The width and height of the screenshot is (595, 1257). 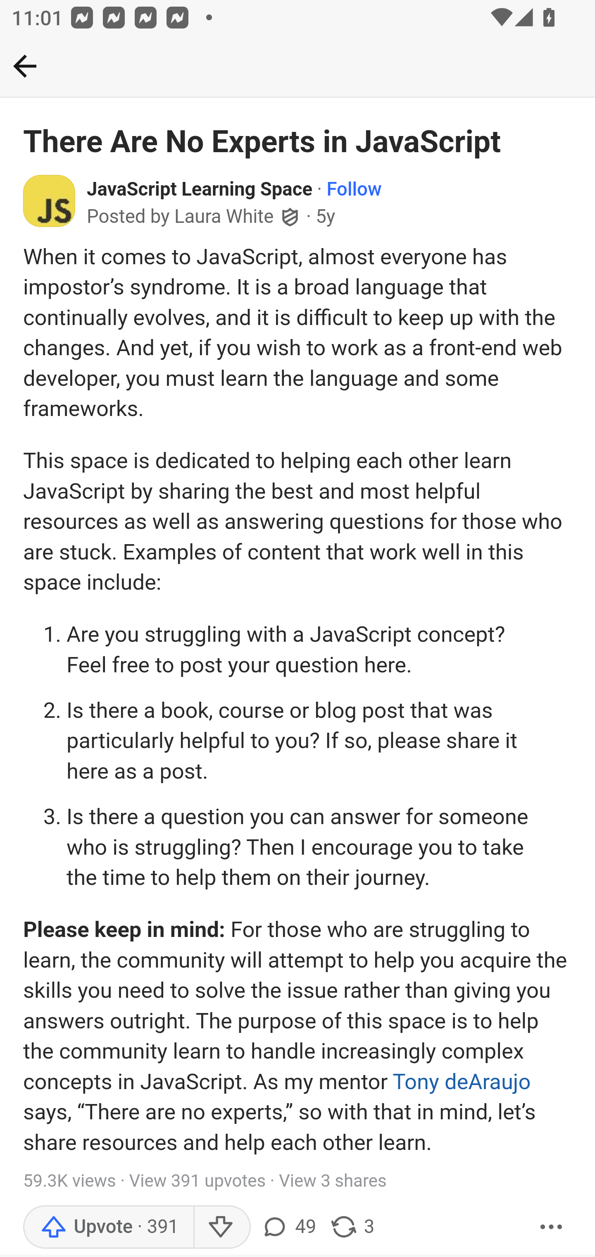 I want to click on Downvote, so click(x=221, y=1226).